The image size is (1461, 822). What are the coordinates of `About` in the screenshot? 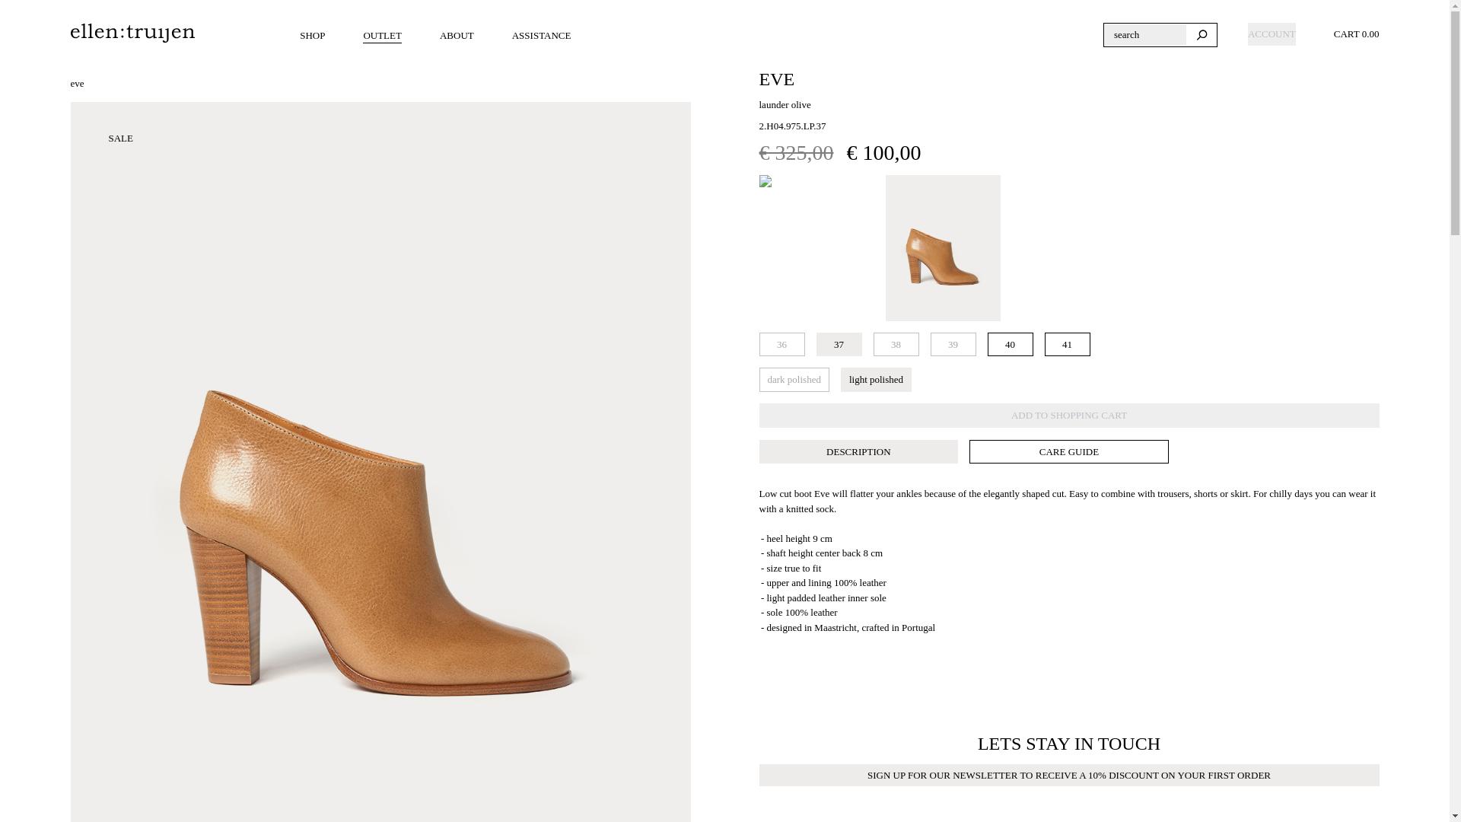 It's located at (457, 35).